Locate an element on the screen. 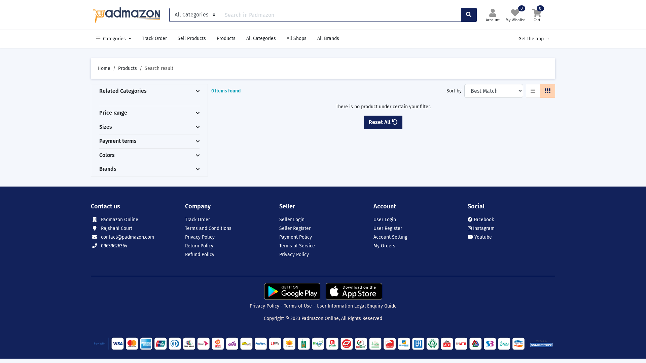 Image resolution: width=646 pixels, height=363 pixels. 0
Cart is located at coordinates (537, 15).